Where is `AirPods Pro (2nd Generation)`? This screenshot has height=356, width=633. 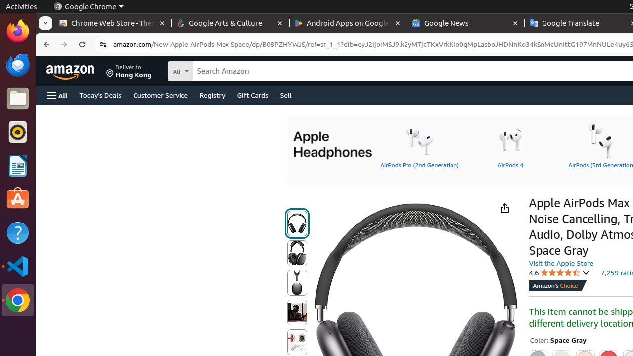 AirPods Pro (2nd Generation) is located at coordinates (419, 144).